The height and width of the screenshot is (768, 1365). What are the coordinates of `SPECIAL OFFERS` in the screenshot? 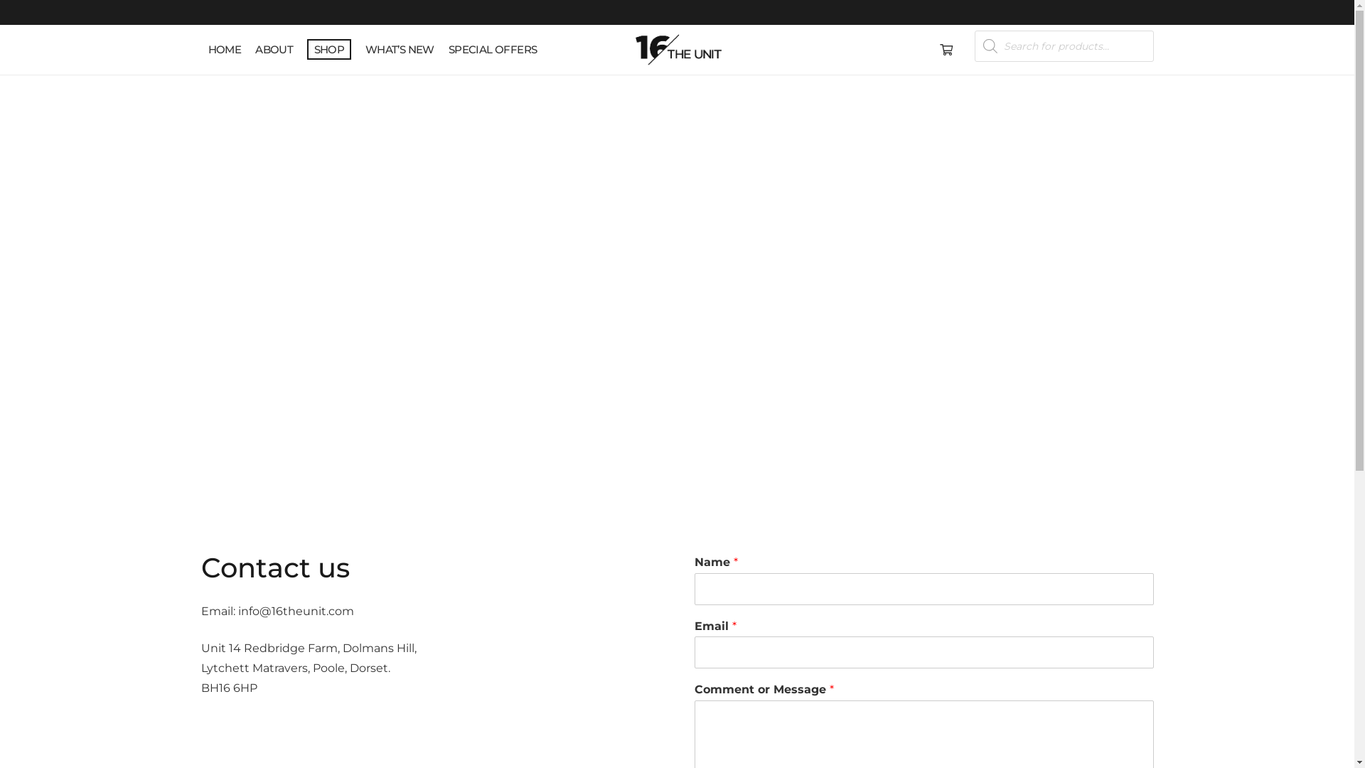 It's located at (493, 50).